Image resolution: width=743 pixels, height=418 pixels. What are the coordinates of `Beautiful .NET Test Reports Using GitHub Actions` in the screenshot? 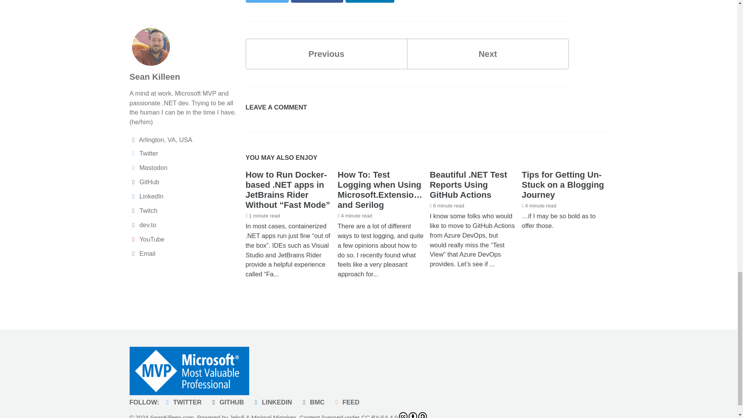 It's located at (468, 185).